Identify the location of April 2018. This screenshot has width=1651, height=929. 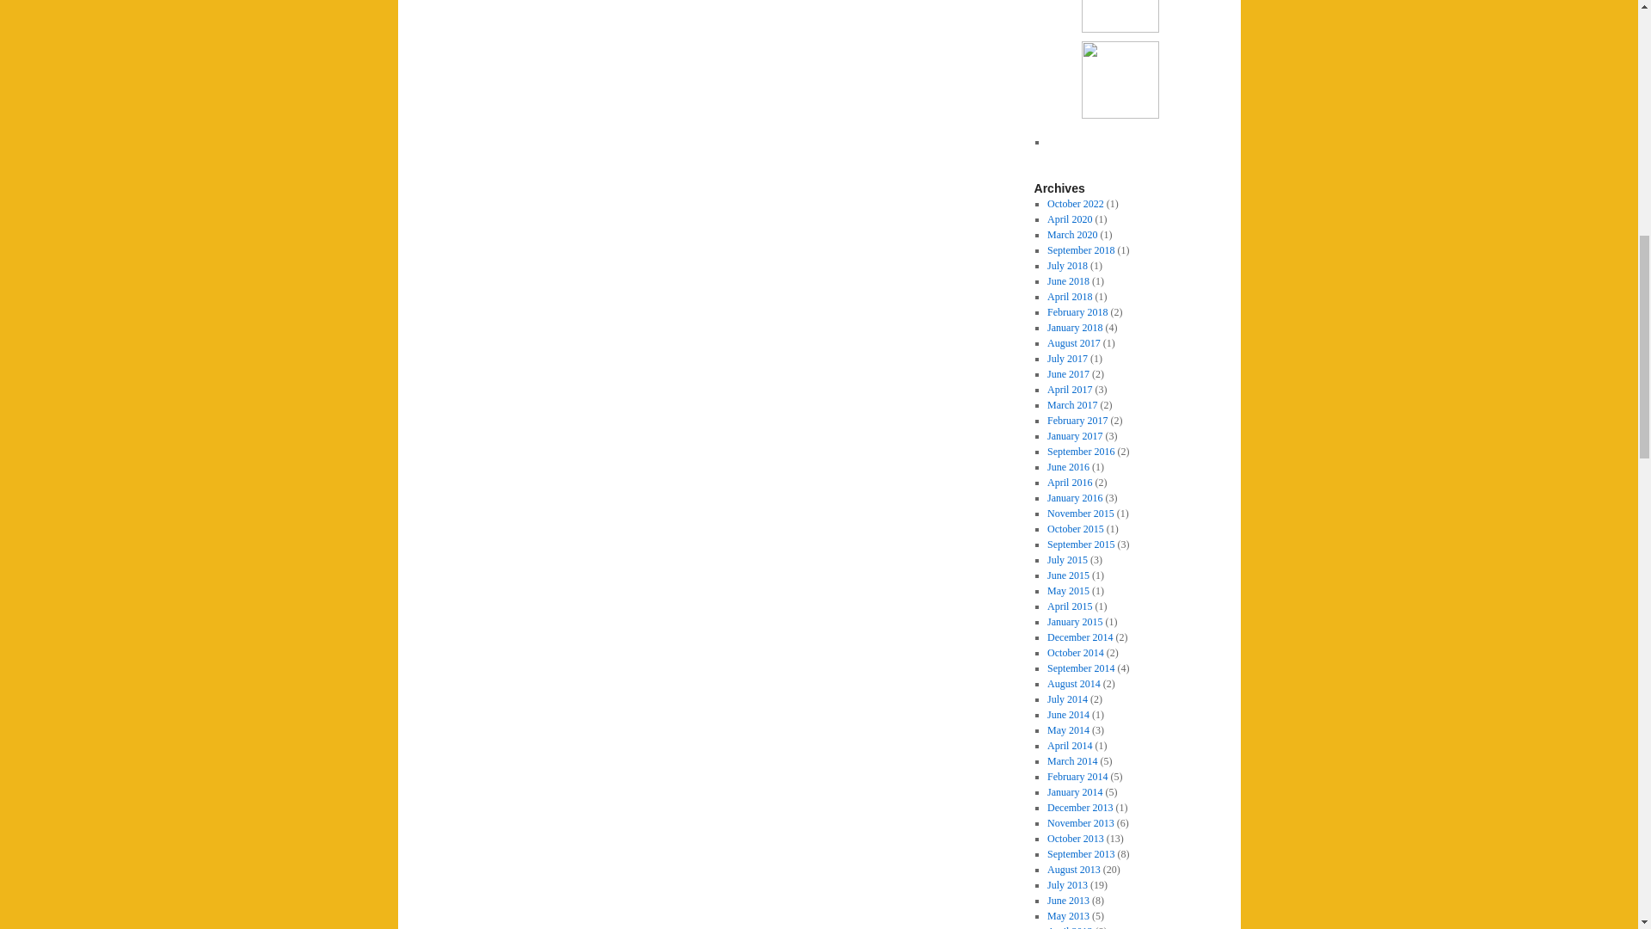
(1069, 297).